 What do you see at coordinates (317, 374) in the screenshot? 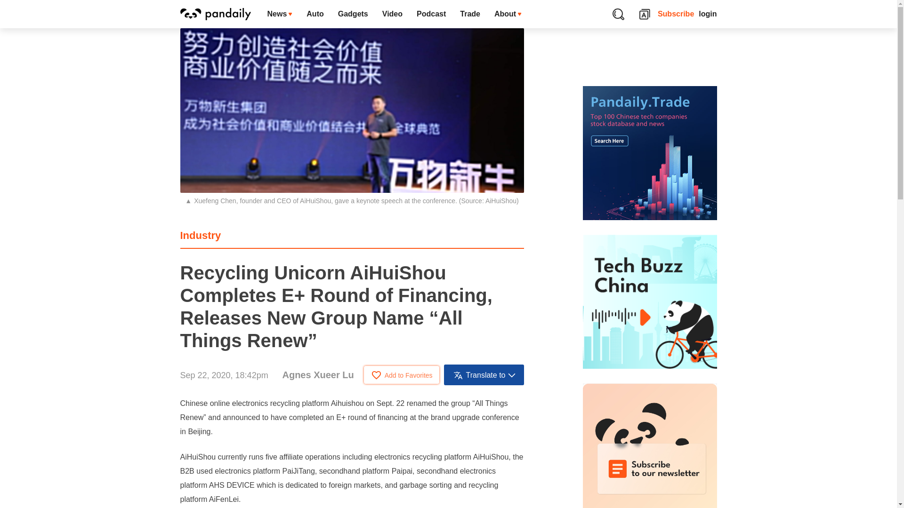
I see `Agnes Xueer Lu` at bounding box center [317, 374].